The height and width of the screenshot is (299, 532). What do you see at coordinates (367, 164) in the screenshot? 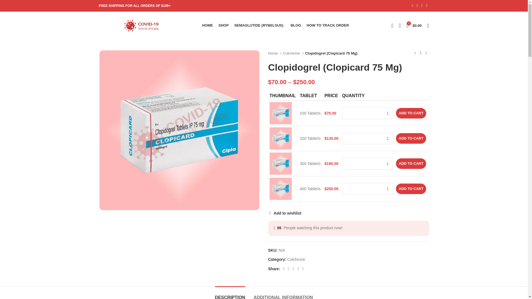
I see `1` at bounding box center [367, 164].